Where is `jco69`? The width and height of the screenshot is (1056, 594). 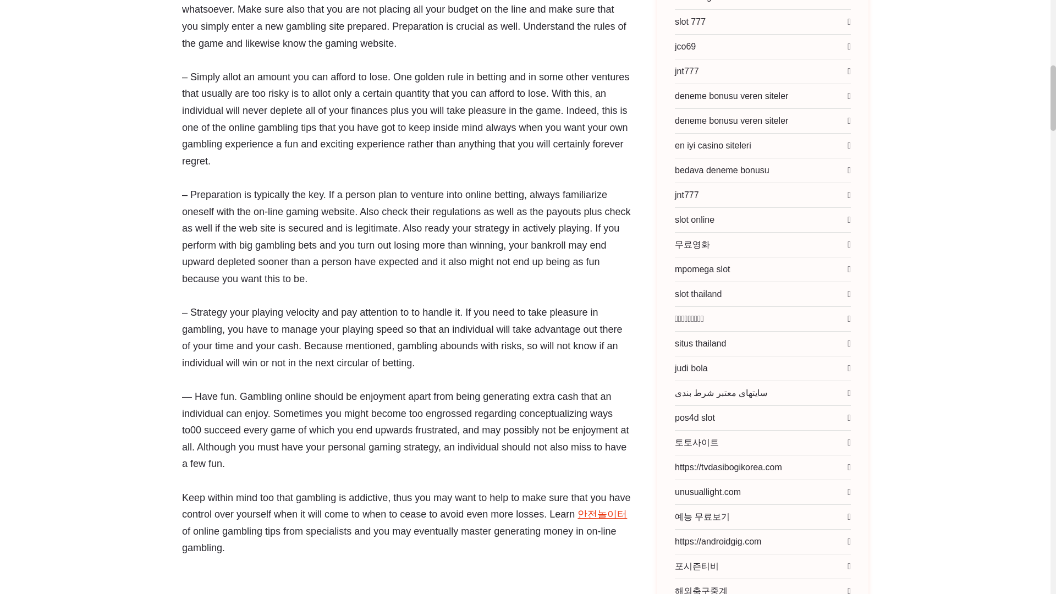
jco69 is located at coordinates (691, 46).